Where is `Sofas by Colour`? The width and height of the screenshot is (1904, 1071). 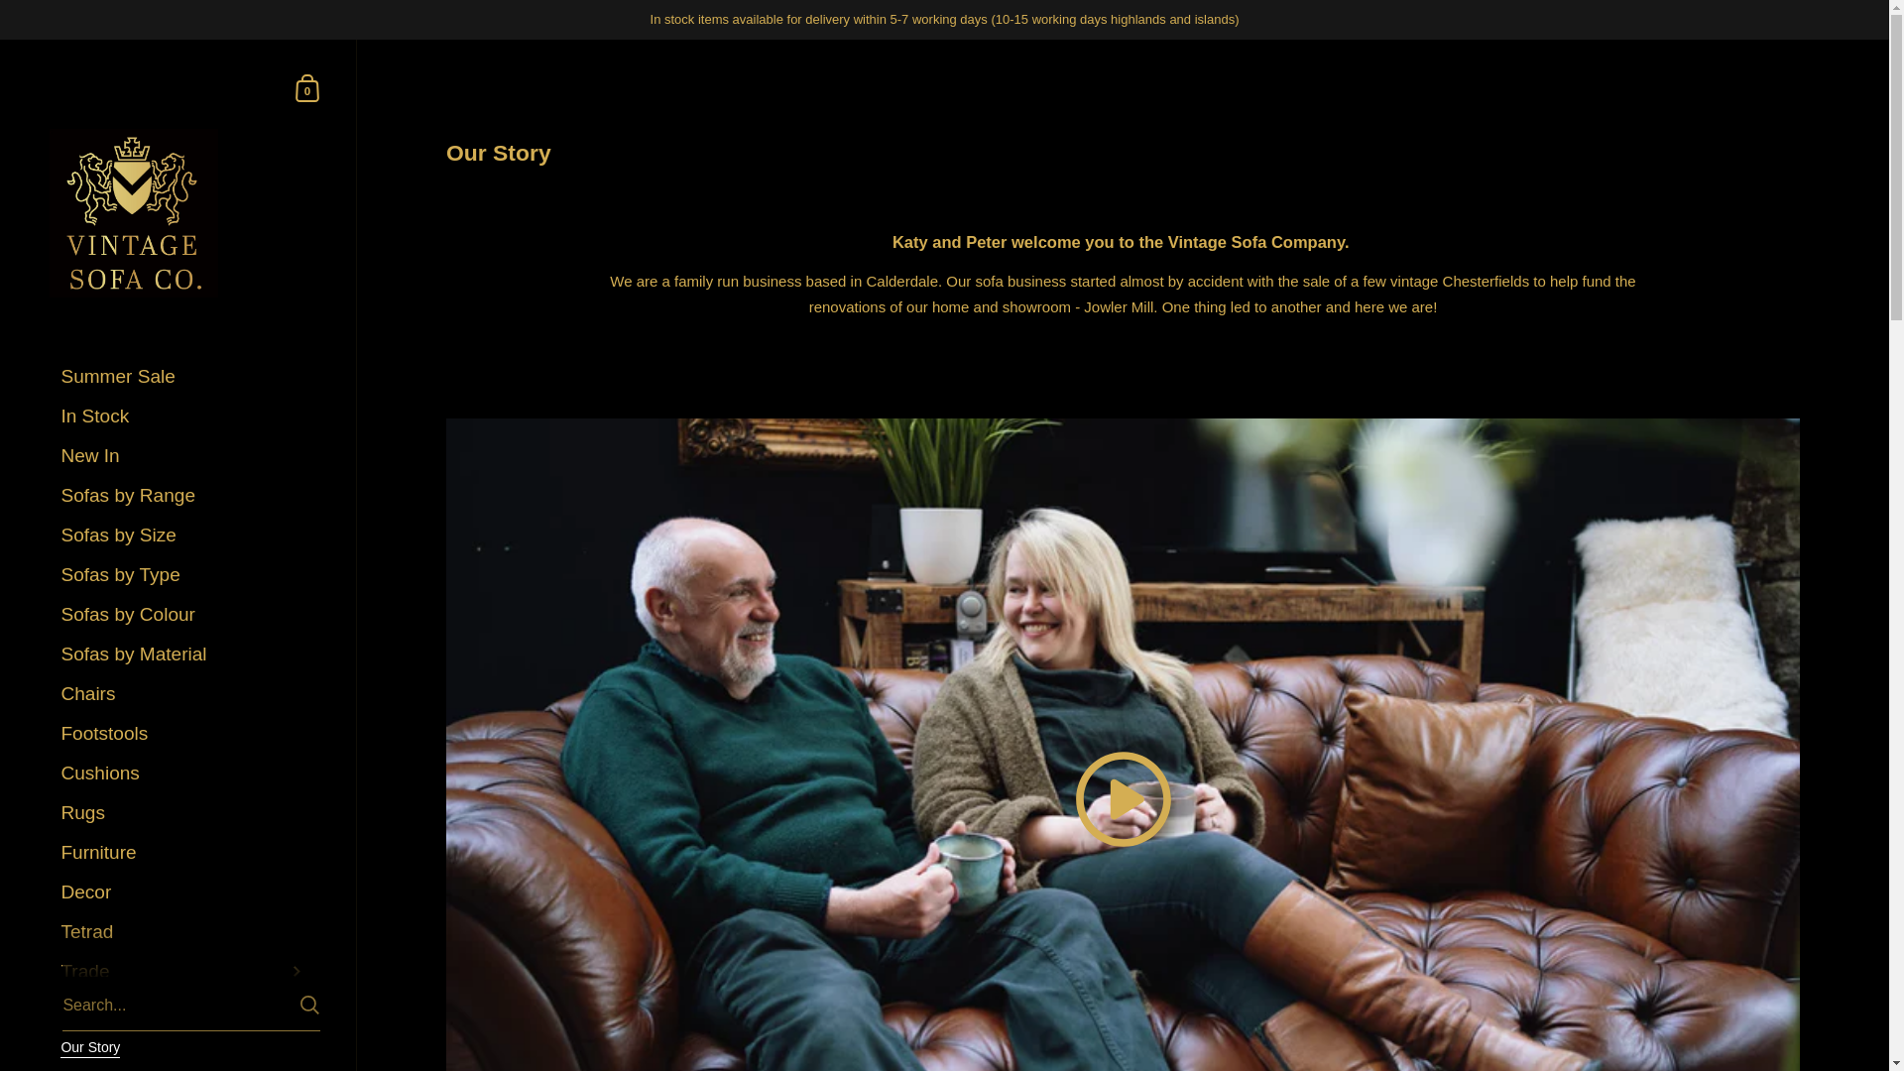
Sofas by Colour is located at coordinates (184, 615).